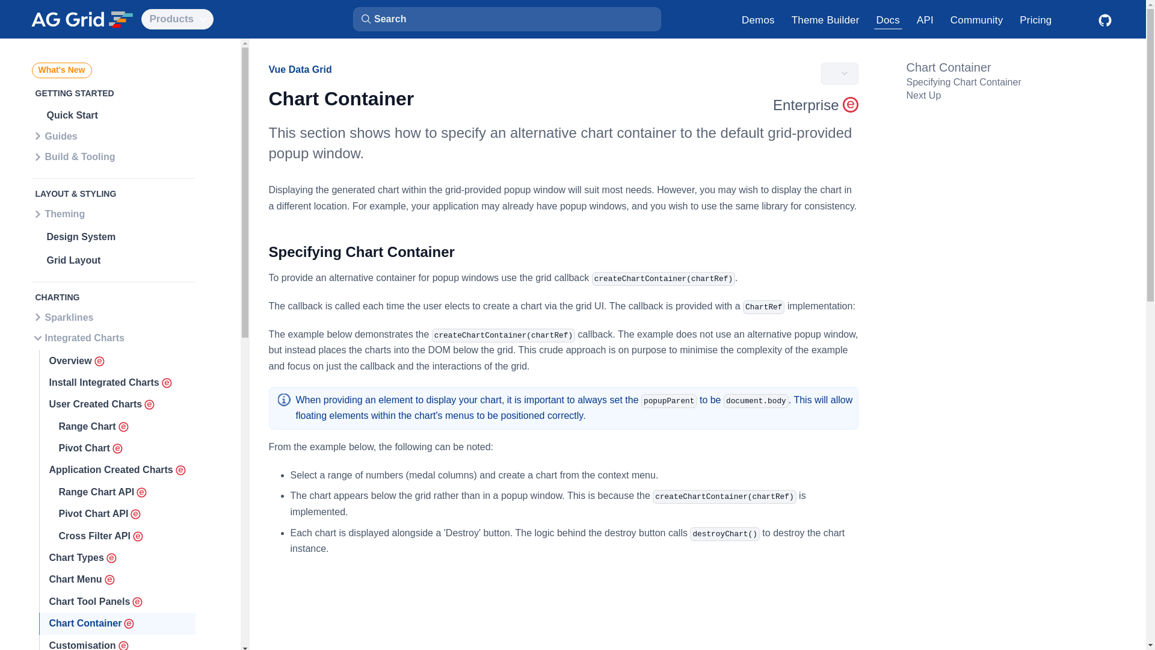 This screenshot has height=650, width=1155. What do you see at coordinates (177, 19) in the screenshot?
I see `Products` at bounding box center [177, 19].